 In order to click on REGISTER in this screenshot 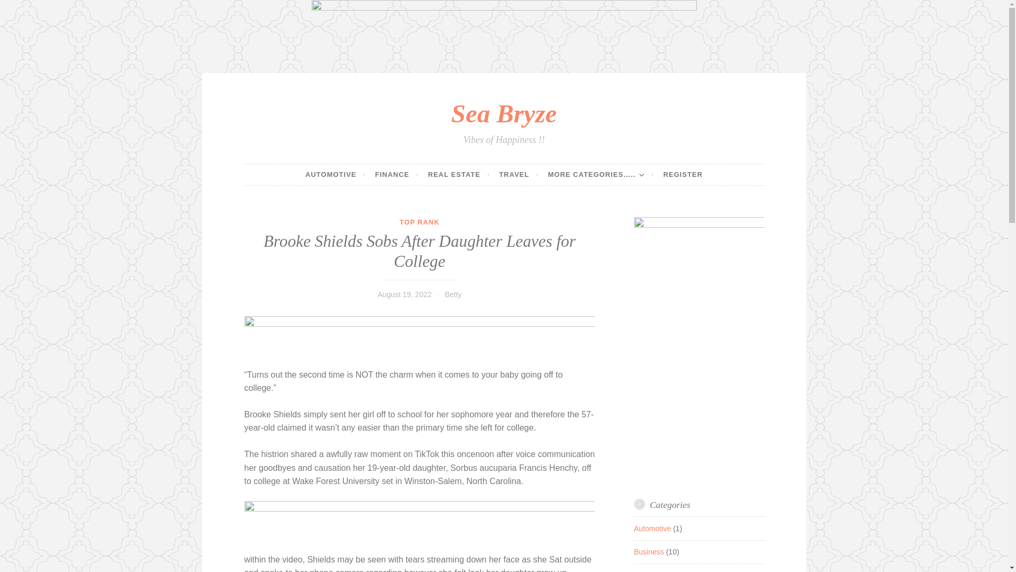, I will do `click(683, 174)`.